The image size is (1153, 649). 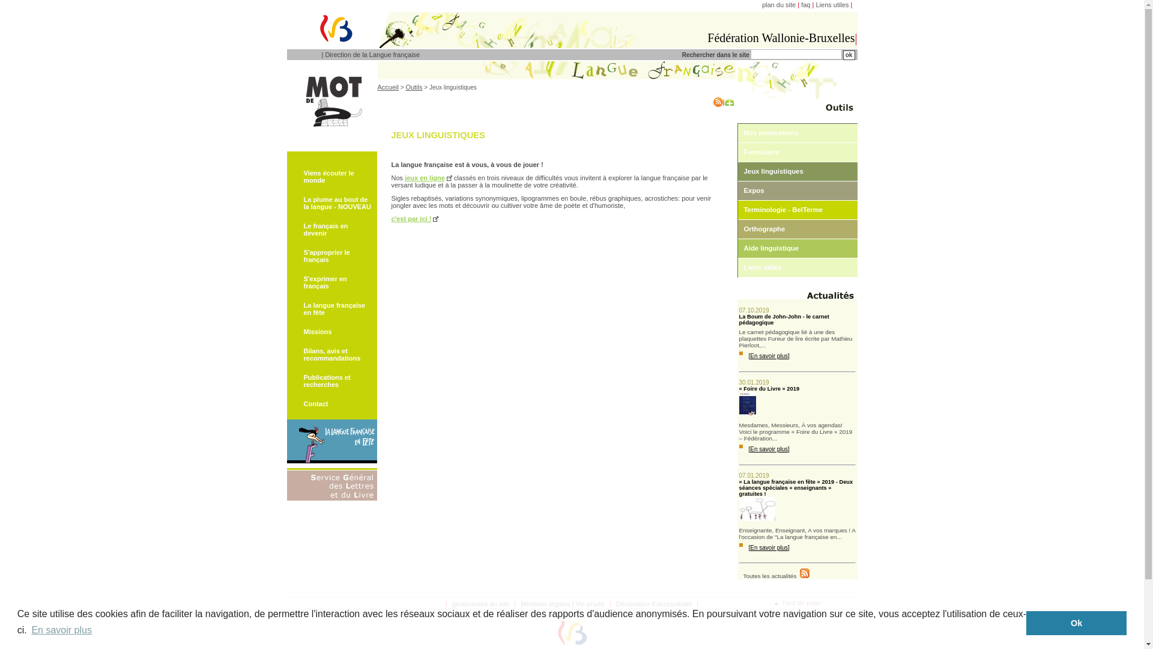 What do you see at coordinates (803, 576) in the screenshot?
I see ` ` at bounding box center [803, 576].